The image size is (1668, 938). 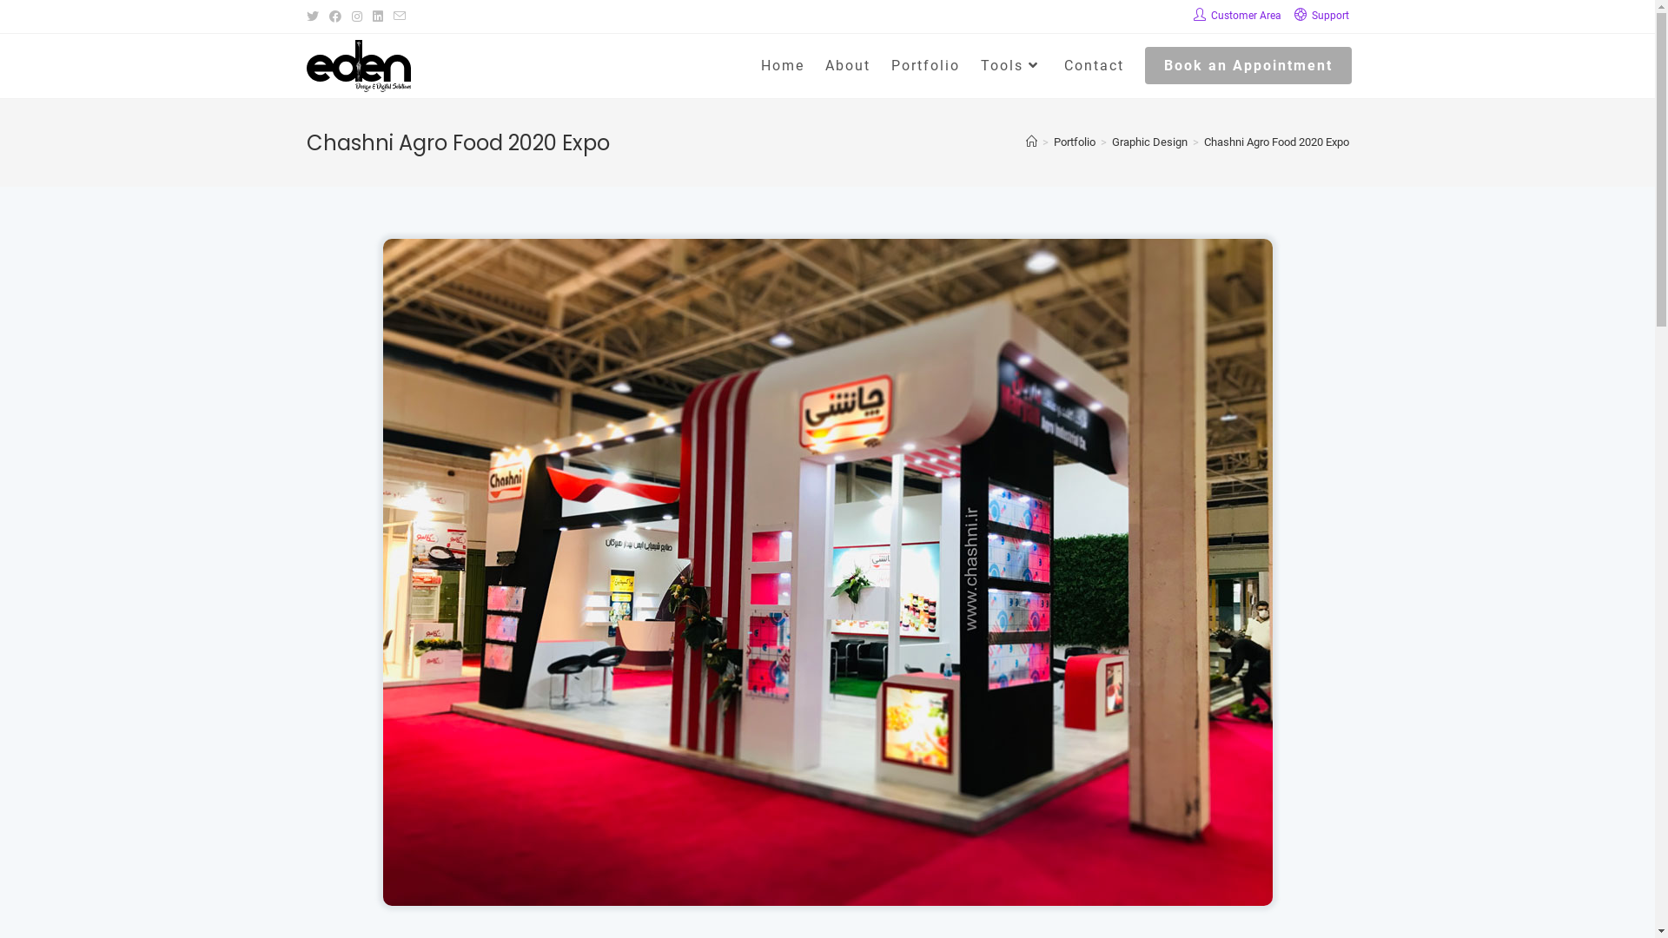 I want to click on Envelope Print, so click(x=1219, y=645).